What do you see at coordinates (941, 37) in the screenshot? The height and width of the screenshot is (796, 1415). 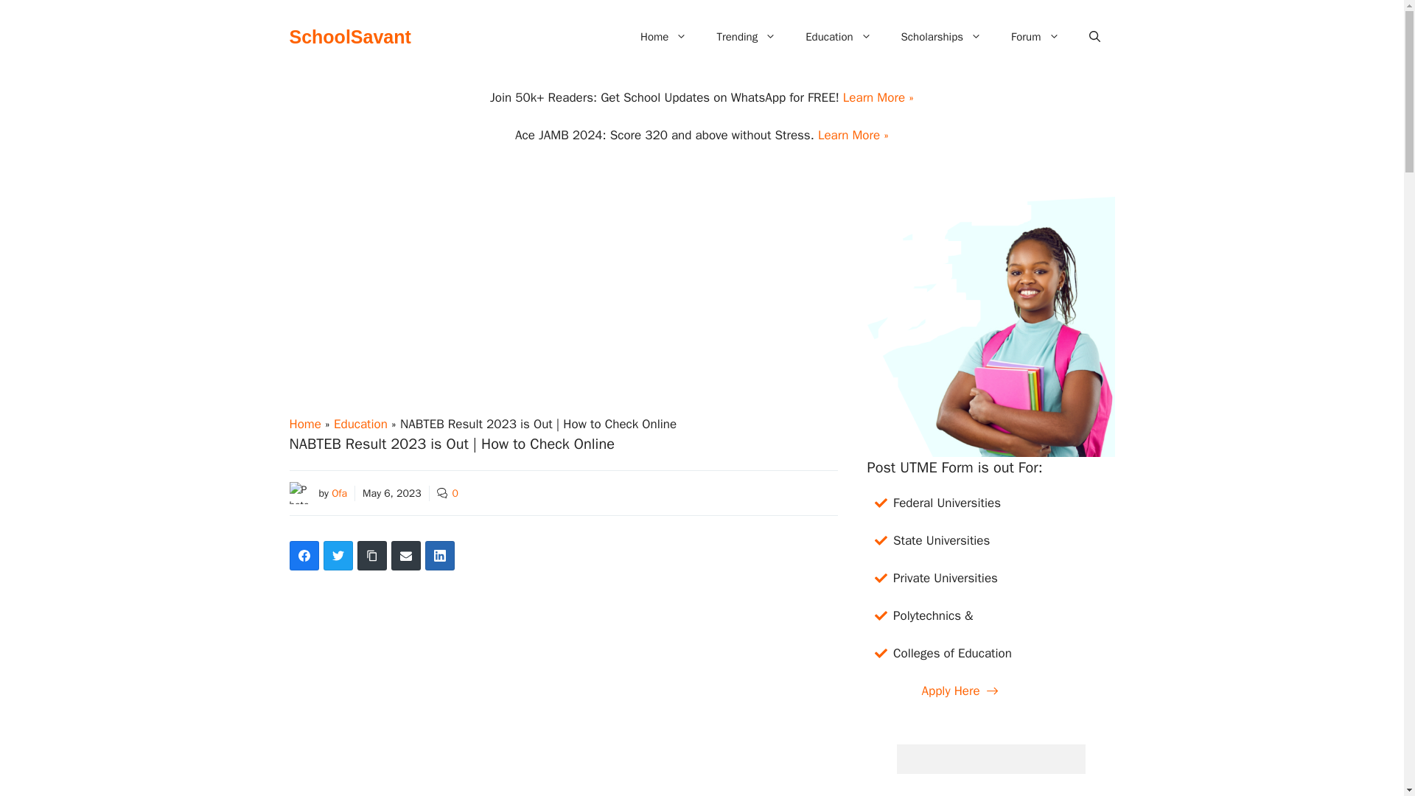 I see `Scholarships` at bounding box center [941, 37].